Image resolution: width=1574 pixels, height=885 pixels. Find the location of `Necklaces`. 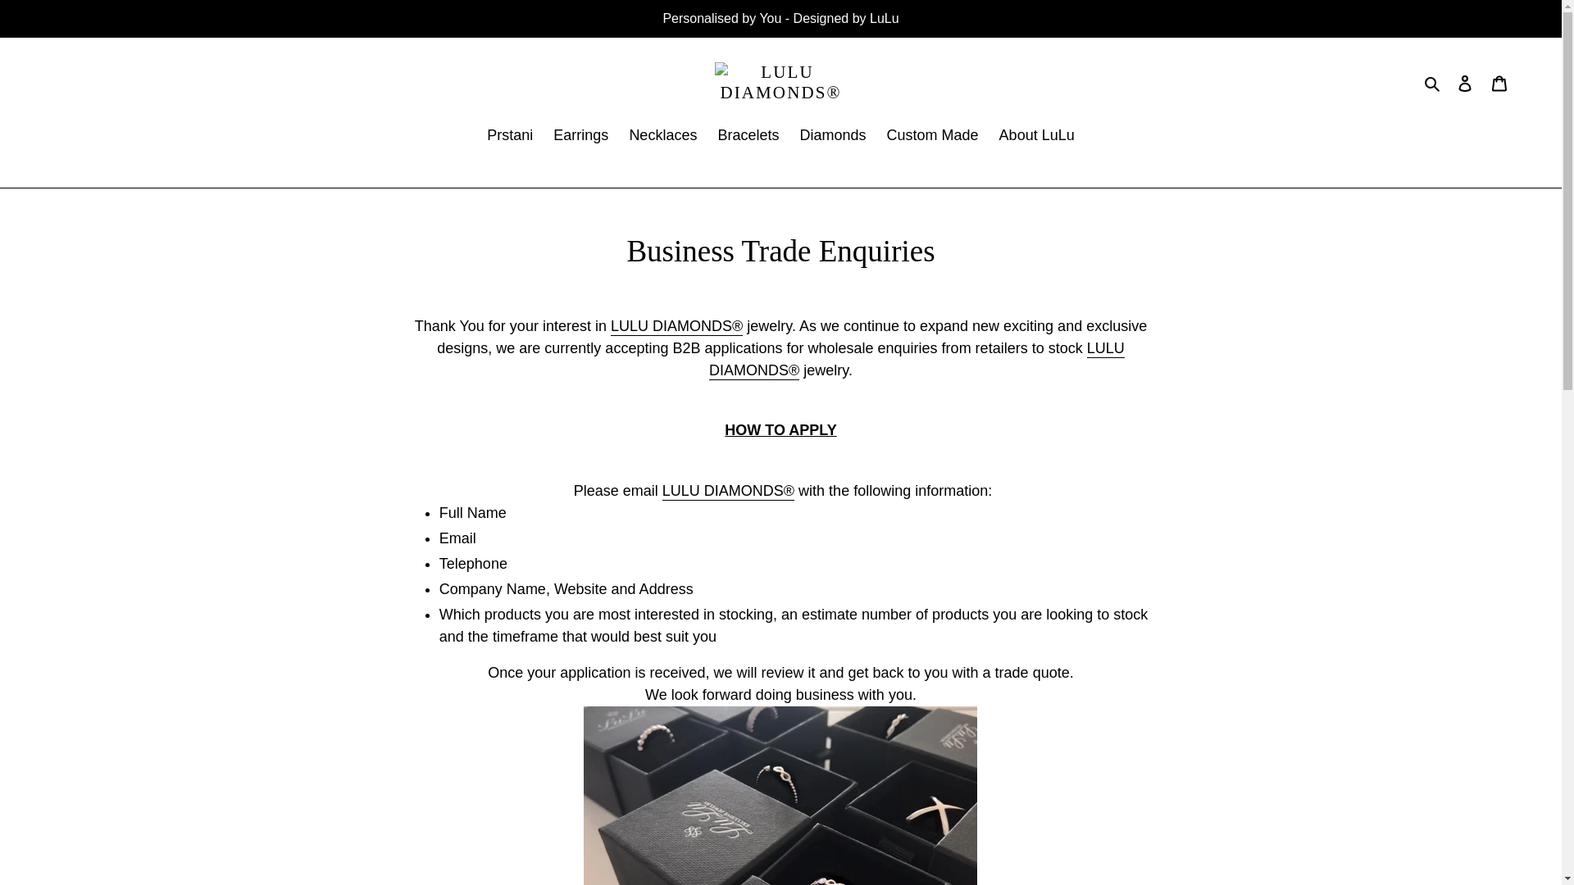

Necklaces is located at coordinates (662, 137).